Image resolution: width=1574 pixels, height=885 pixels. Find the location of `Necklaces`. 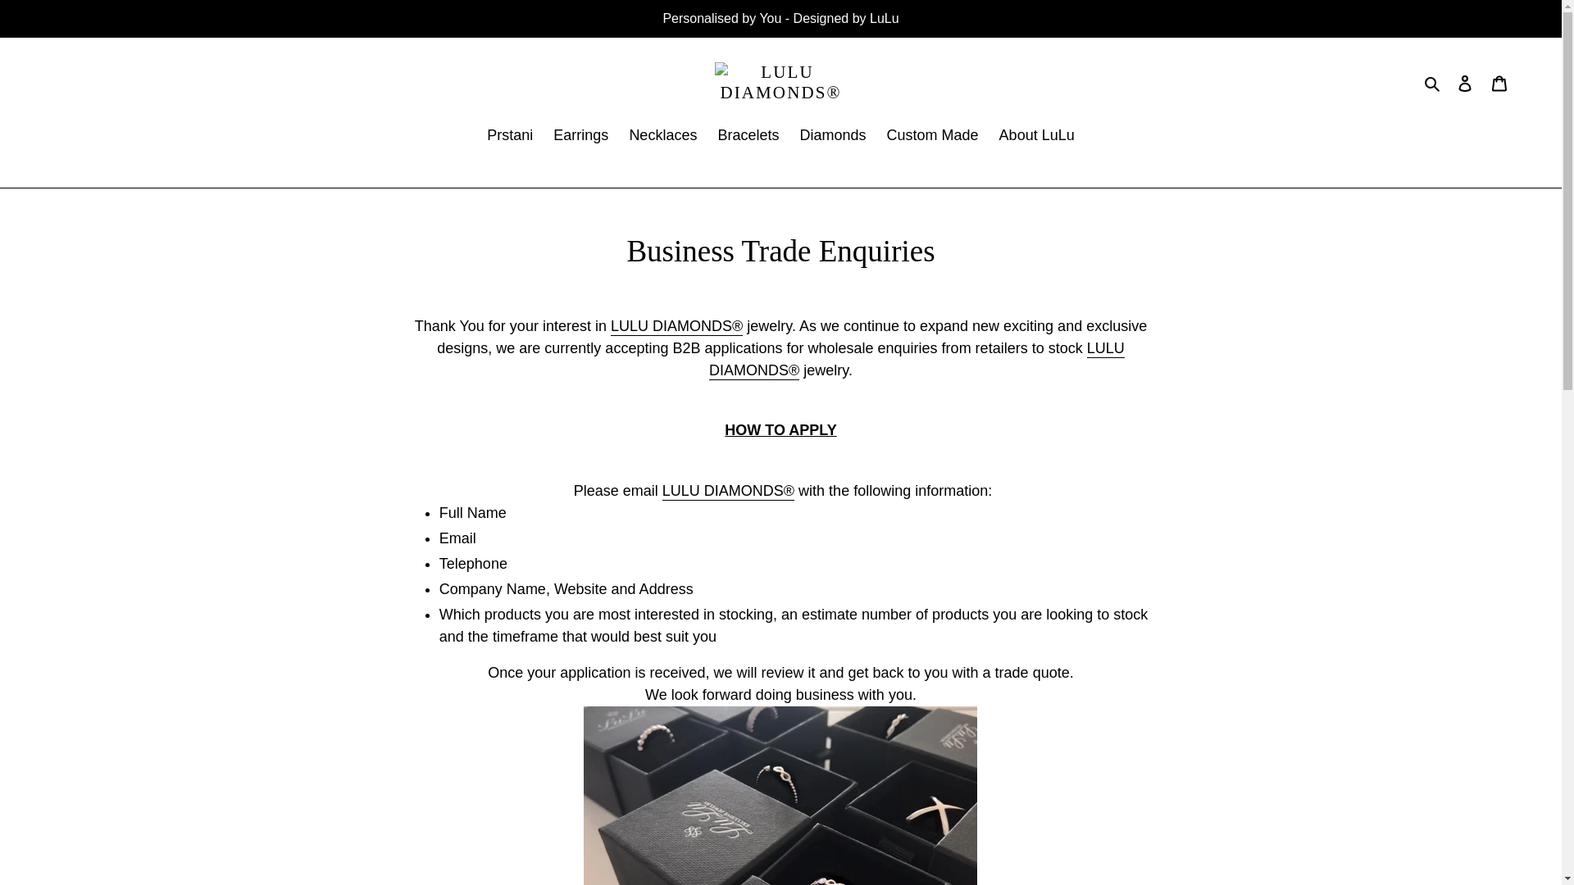

Necklaces is located at coordinates (662, 137).